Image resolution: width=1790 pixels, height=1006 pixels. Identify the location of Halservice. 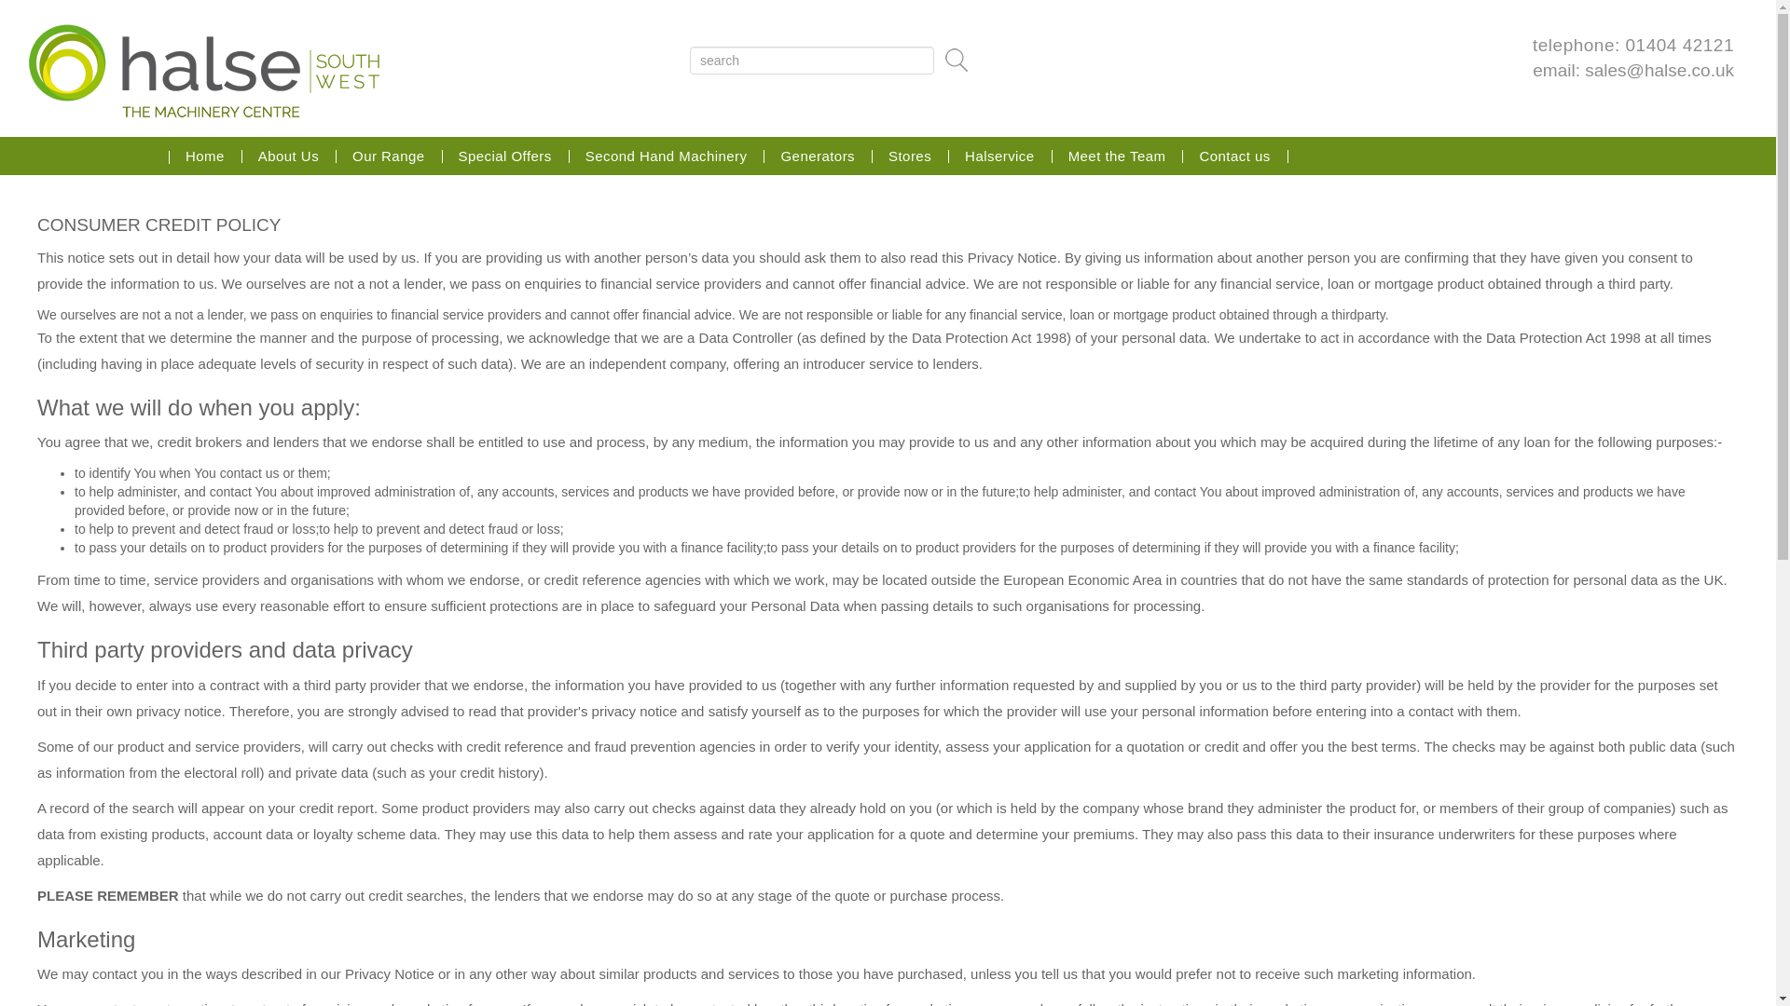
(999, 155).